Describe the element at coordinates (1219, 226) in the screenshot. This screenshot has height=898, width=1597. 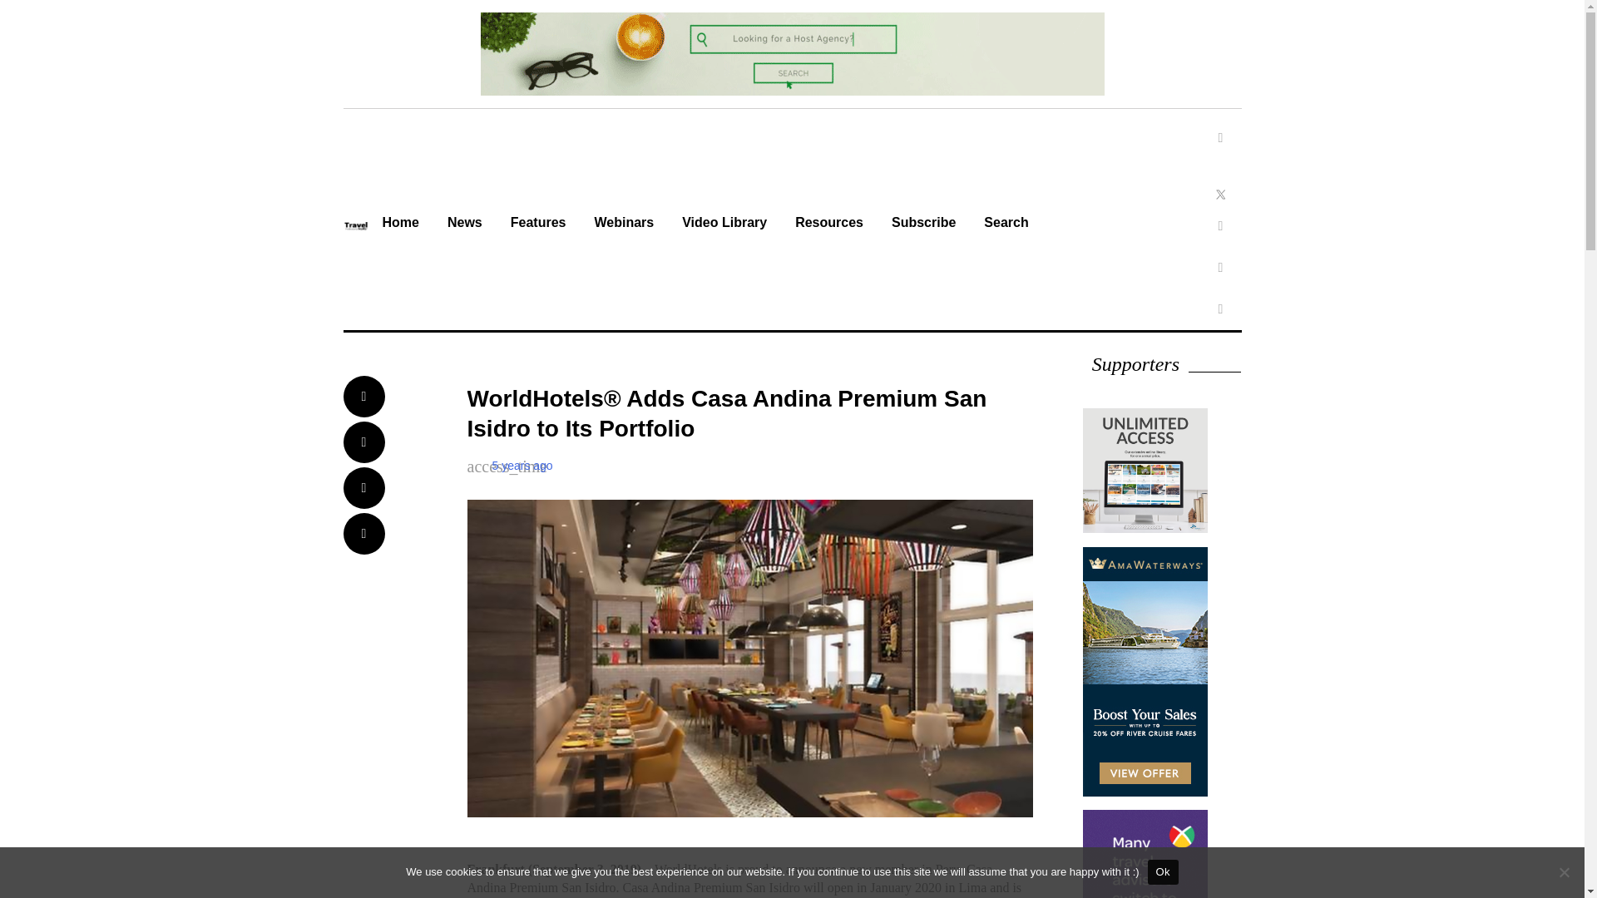
I see `Instagram` at that location.